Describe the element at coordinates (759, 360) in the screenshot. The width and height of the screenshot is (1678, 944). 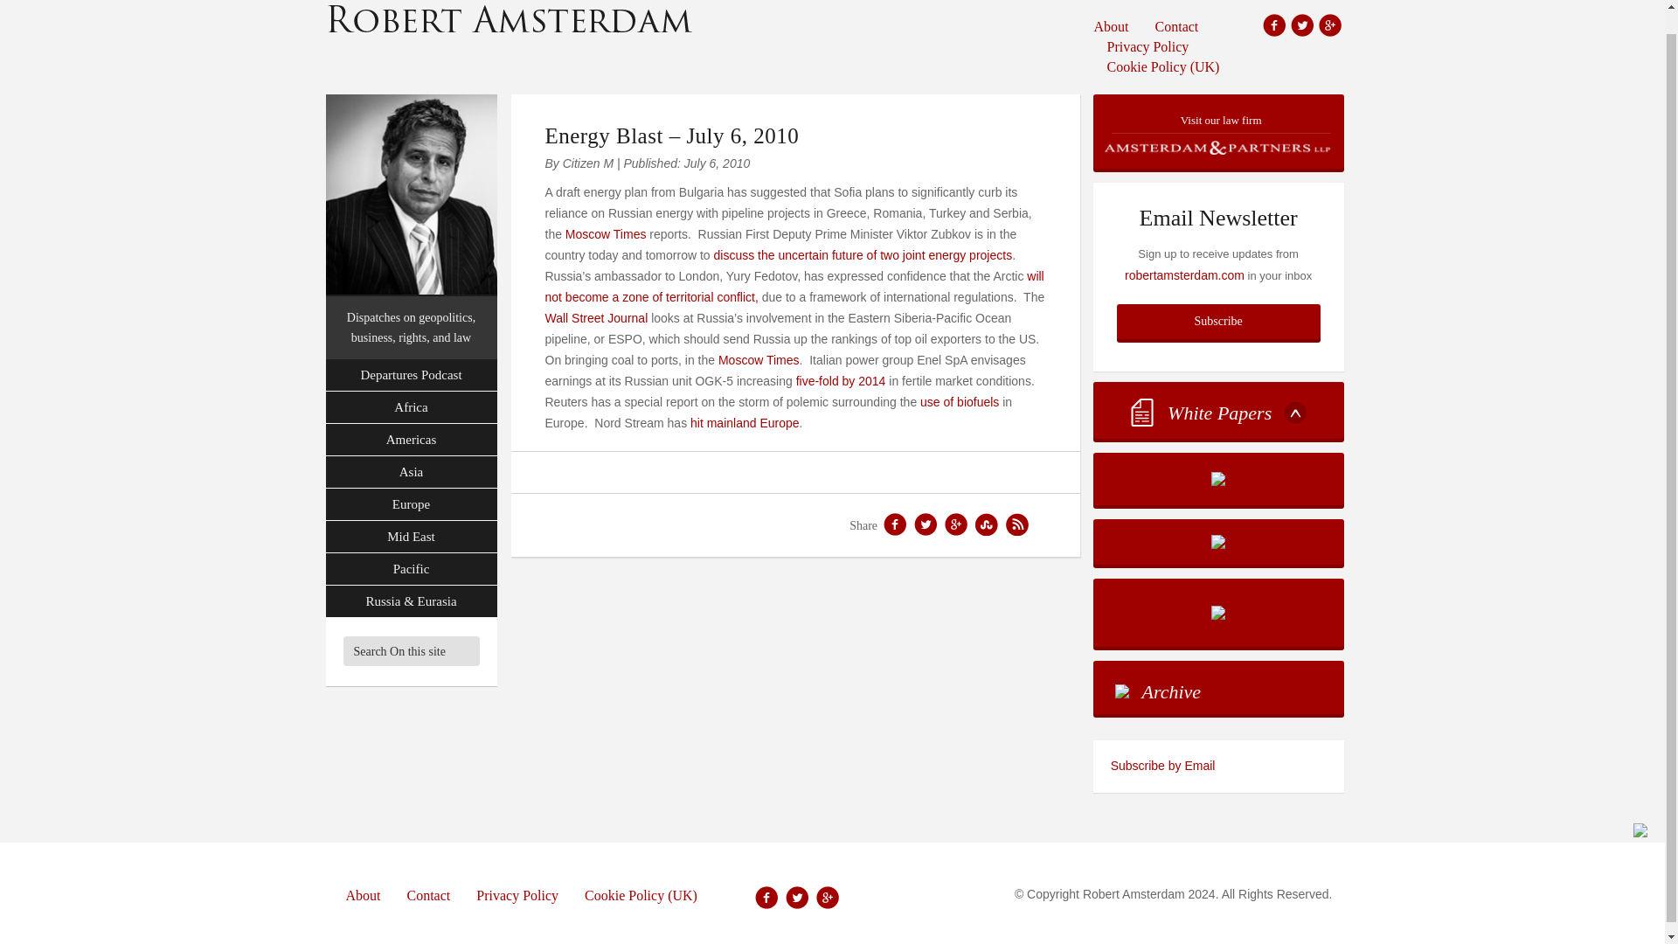
I see `Moscow Times` at that location.